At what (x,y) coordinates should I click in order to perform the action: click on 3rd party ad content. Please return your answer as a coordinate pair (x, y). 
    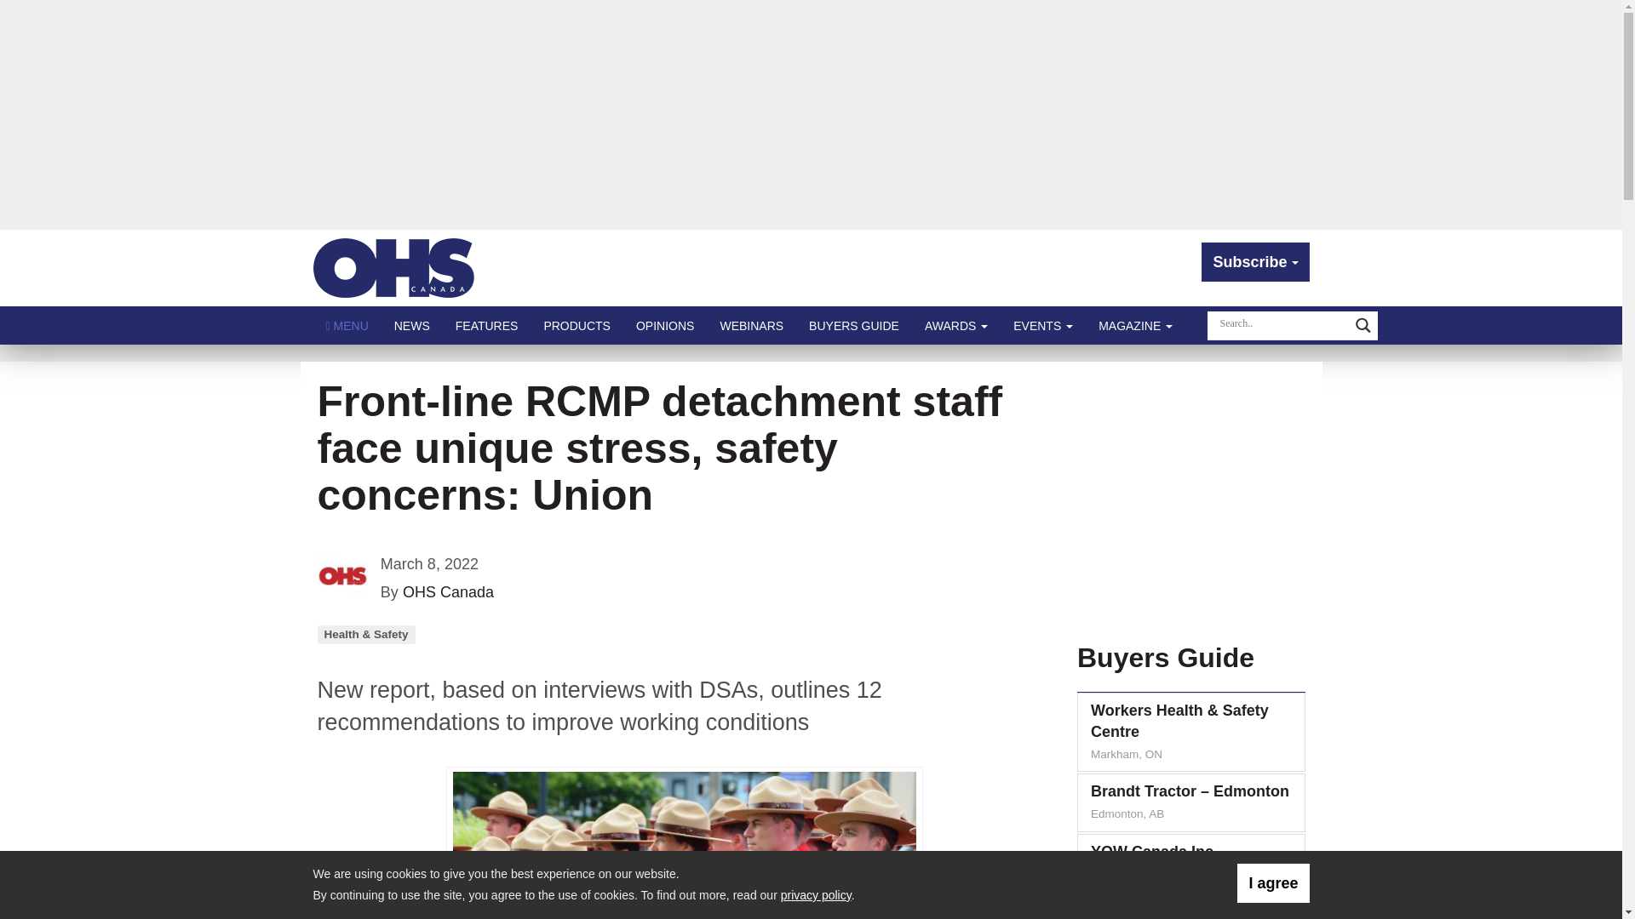
    Looking at the image, I should click on (1187, 495).